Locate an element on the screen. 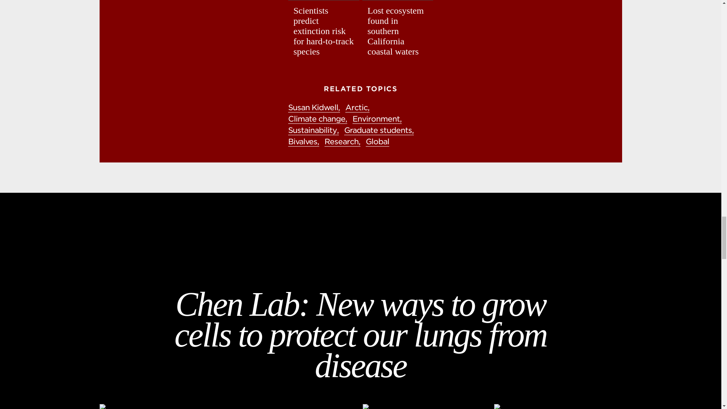 The height and width of the screenshot is (409, 727). Climate change is located at coordinates (317, 119).